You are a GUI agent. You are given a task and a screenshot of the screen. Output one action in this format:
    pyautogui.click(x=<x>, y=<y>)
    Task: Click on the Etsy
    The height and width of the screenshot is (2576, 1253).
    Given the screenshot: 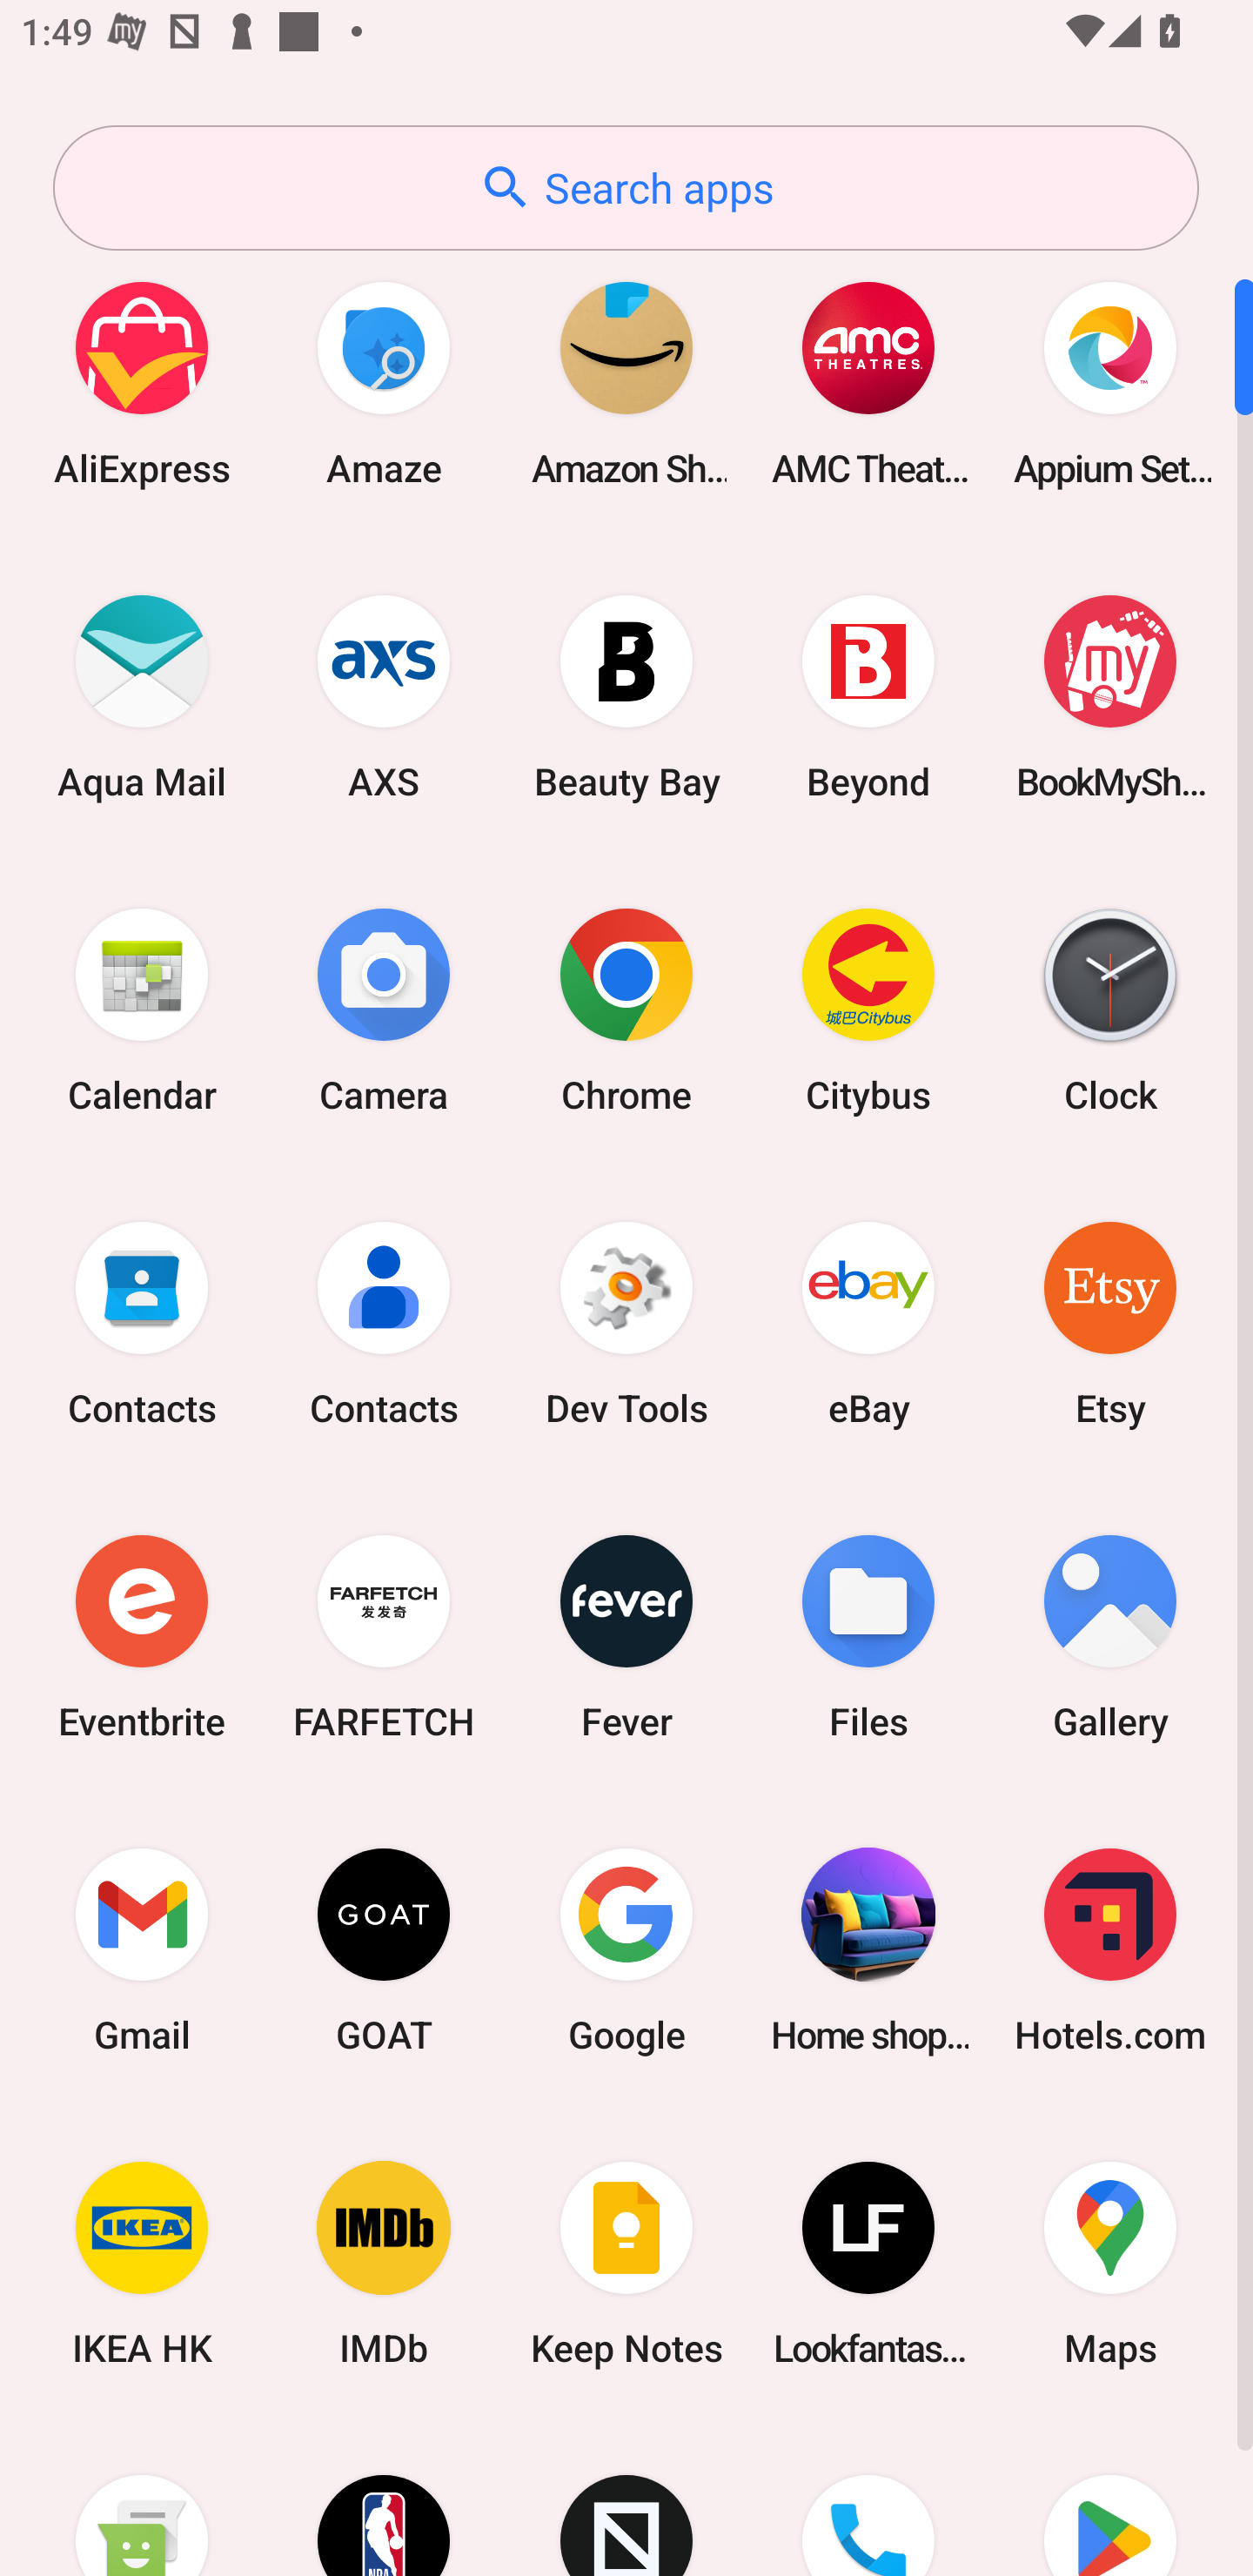 What is the action you would take?
    pyautogui.click(x=1110, y=1323)
    